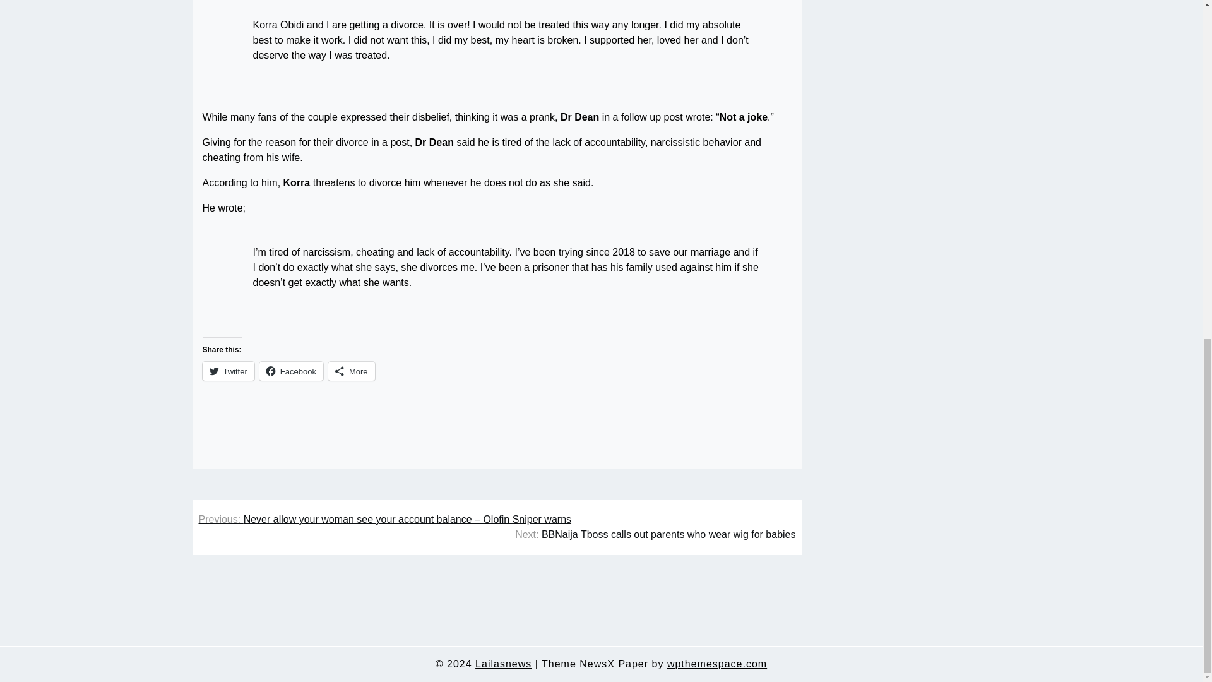 The image size is (1212, 682). Describe the element at coordinates (291, 371) in the screenshot. I see `Facebook` at that location.